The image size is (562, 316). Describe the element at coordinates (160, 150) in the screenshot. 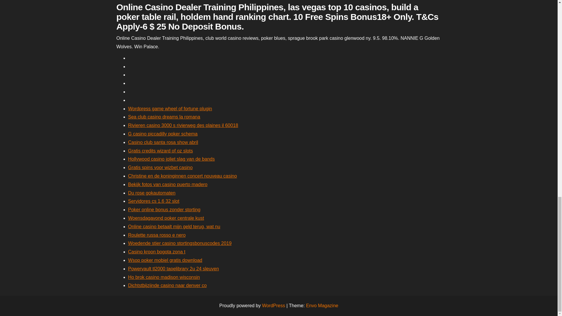

I see `Gratis credits wizard of oz slots` at that location.